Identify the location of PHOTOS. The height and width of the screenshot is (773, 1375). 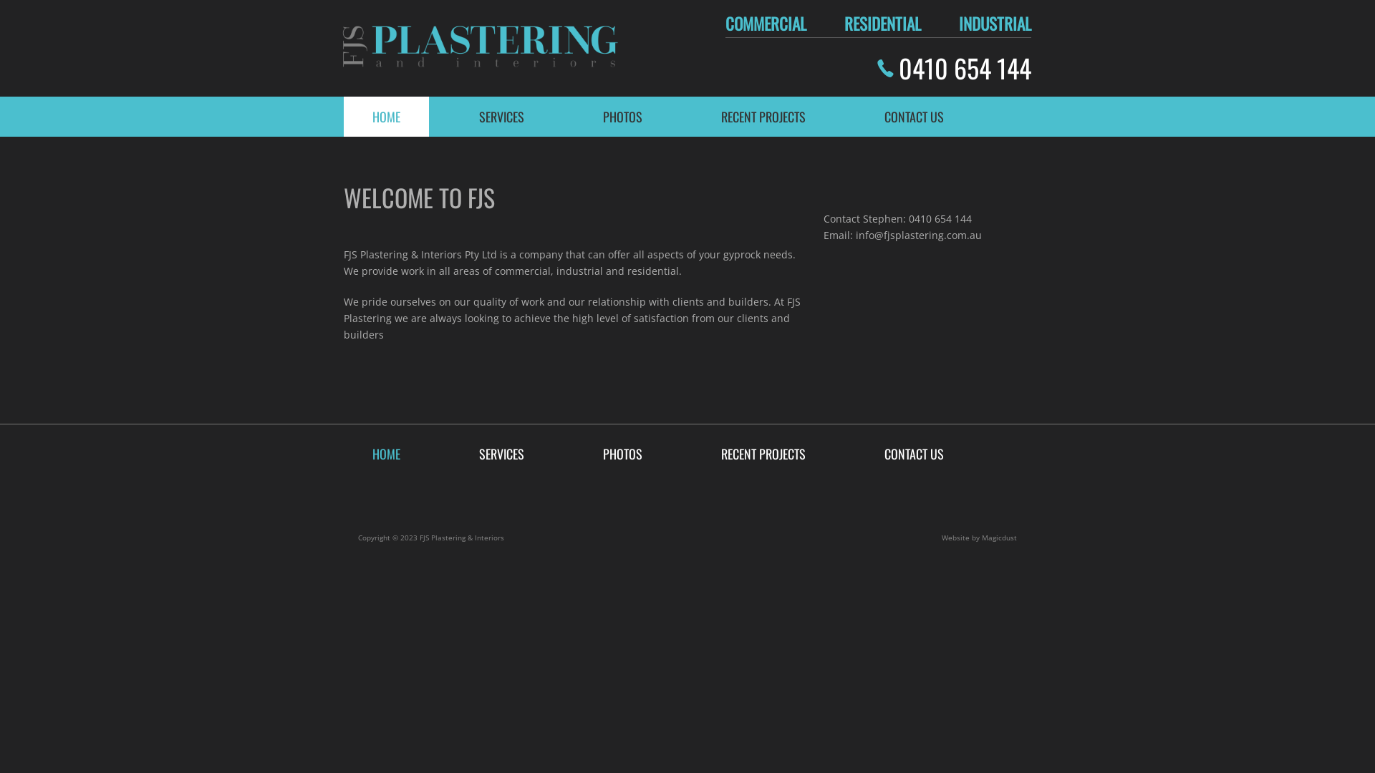
(623, 454).